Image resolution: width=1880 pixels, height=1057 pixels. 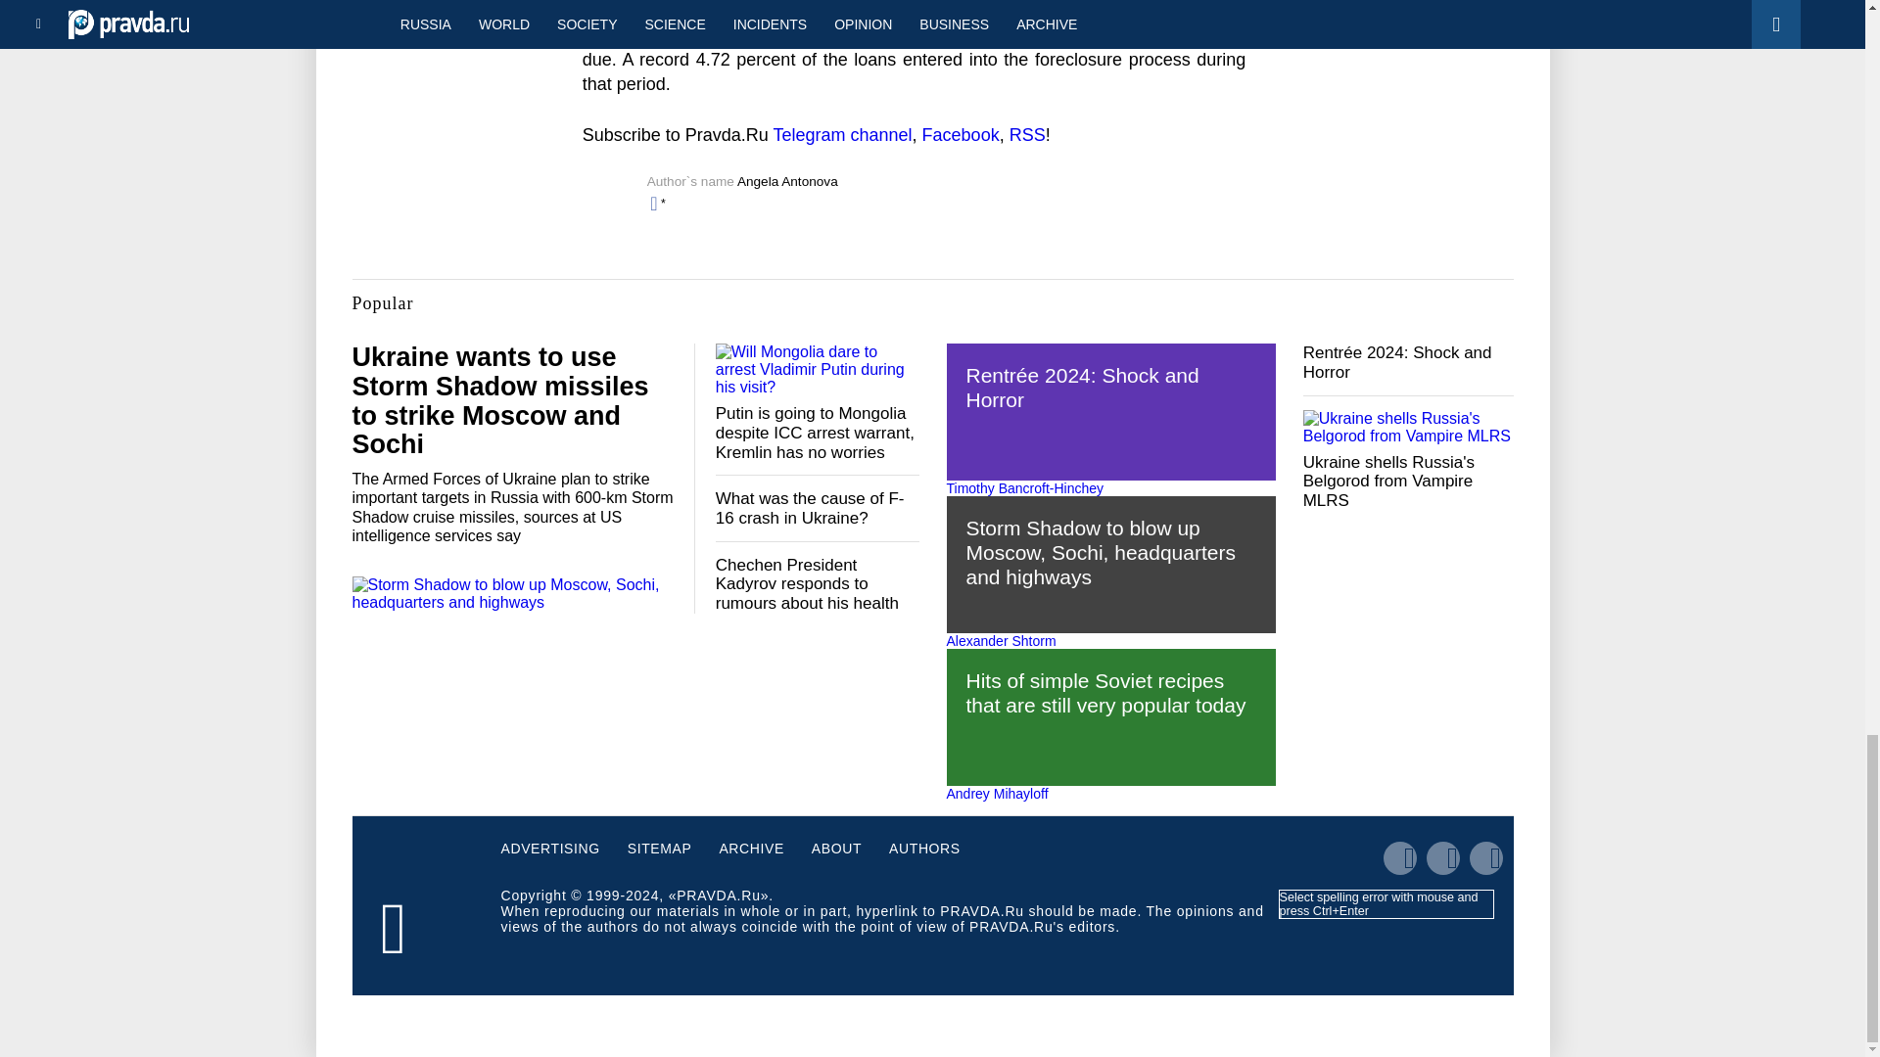 I want to click on Facebook, so click(x=962, y=135).